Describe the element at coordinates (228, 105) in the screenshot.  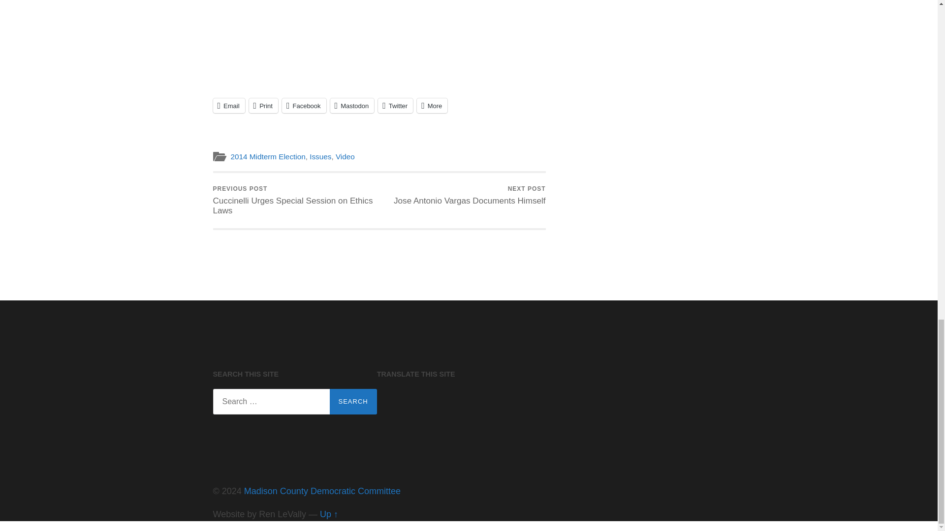
I see `Click to email a link to a friend` at that location.